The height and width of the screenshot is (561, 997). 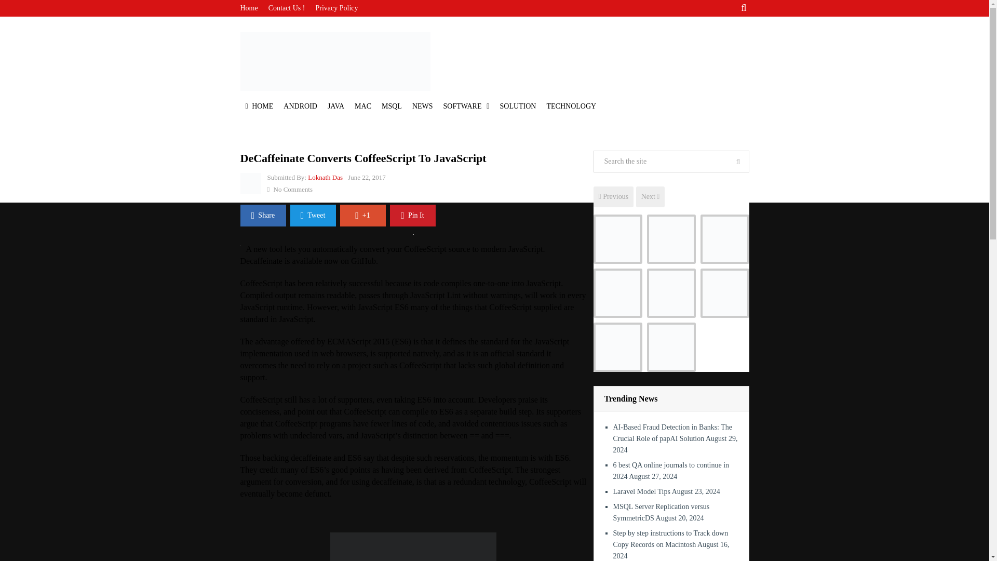 I want to click on Loknath Das, so click(x=325, y=177).